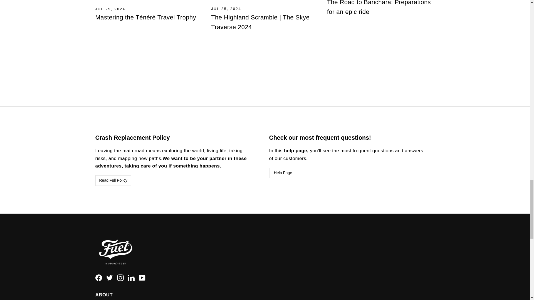 The height and width of the screenshot is (300, 534). What do you see at coordinates (110, 277) in the screenshot?
I see `Fuel Motorcycles on Twitter` at bounding box center [110, 277].